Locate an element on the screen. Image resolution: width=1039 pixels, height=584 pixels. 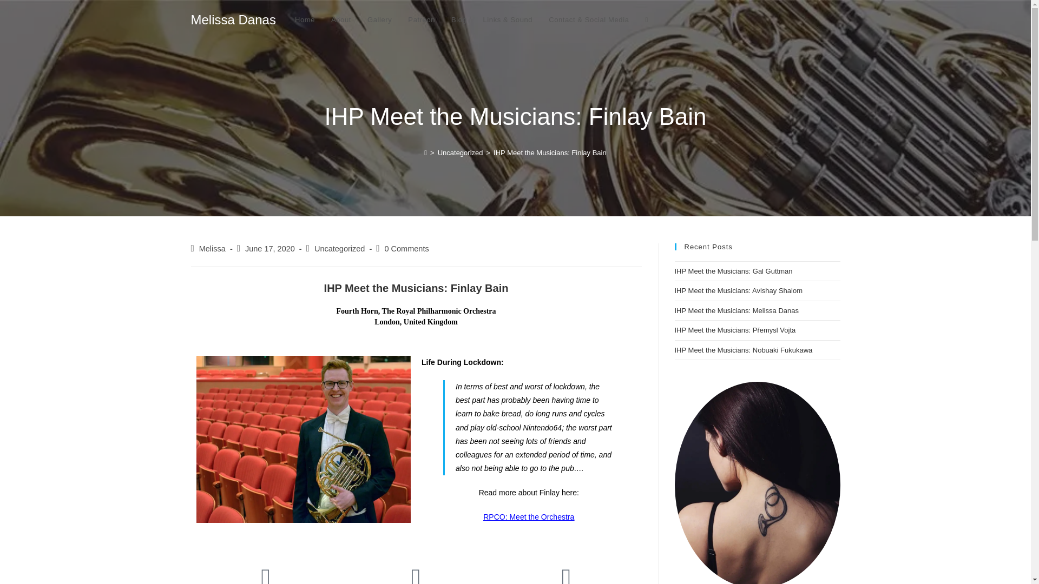
Gallery is located at coordinates (380, 20).